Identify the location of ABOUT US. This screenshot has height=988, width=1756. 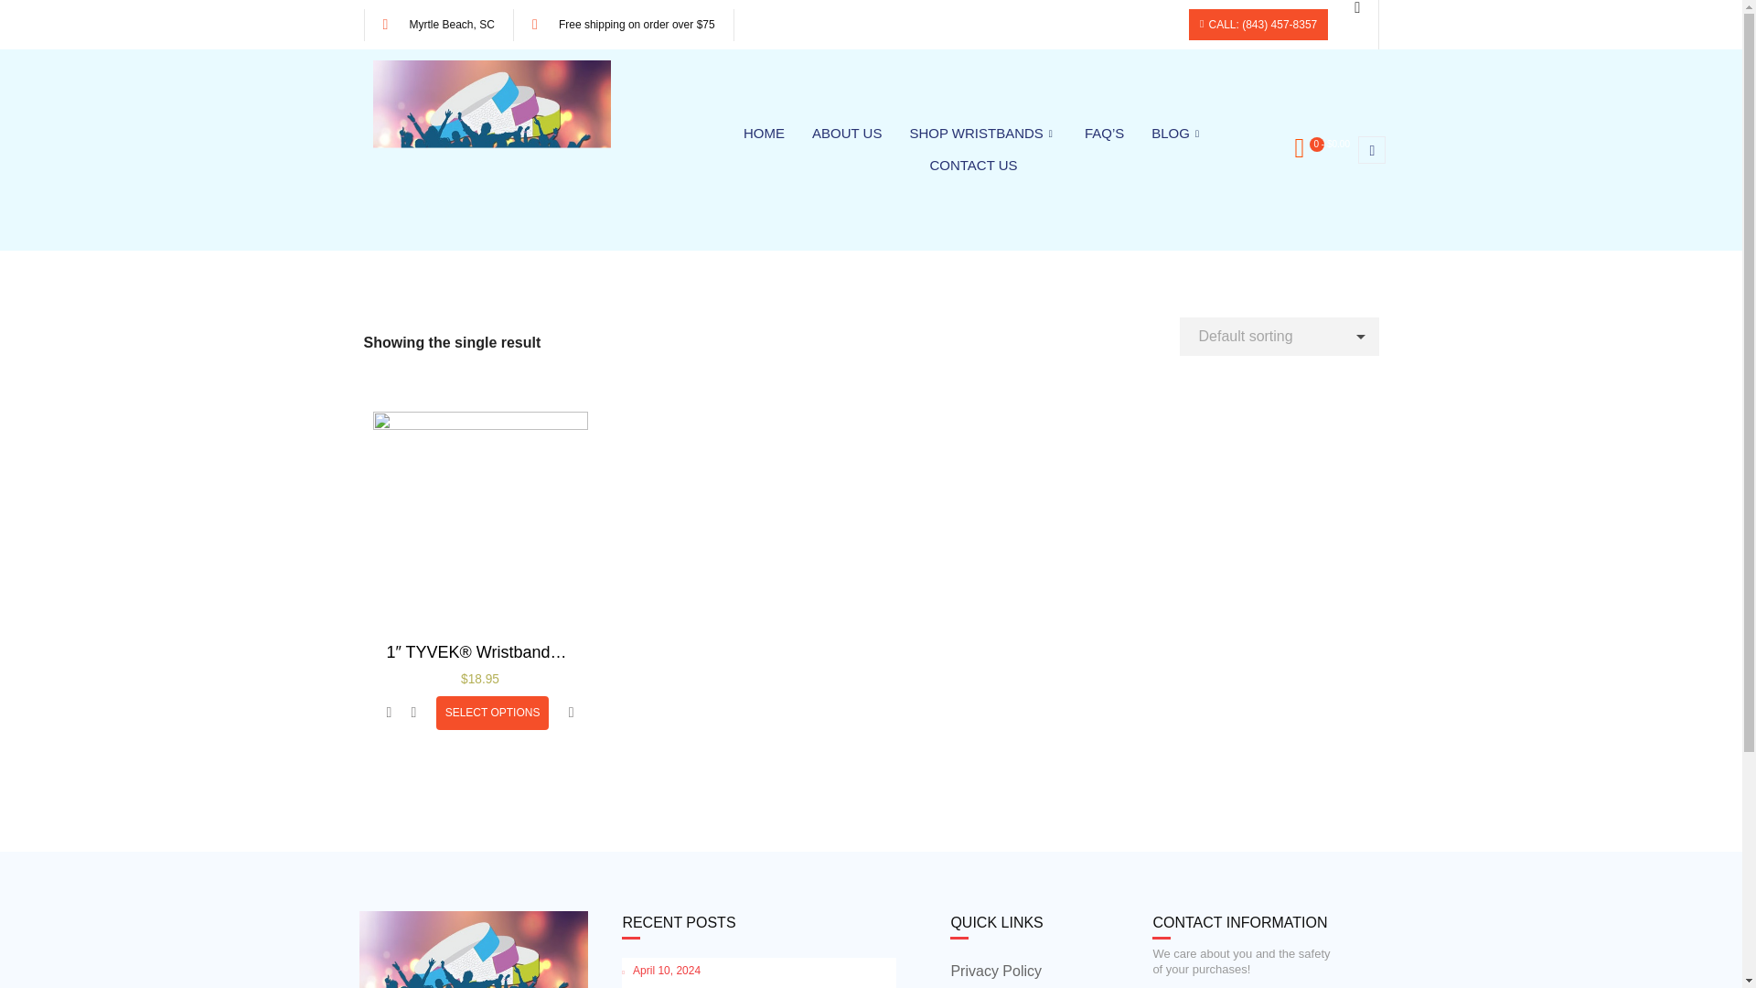
(847, 134).